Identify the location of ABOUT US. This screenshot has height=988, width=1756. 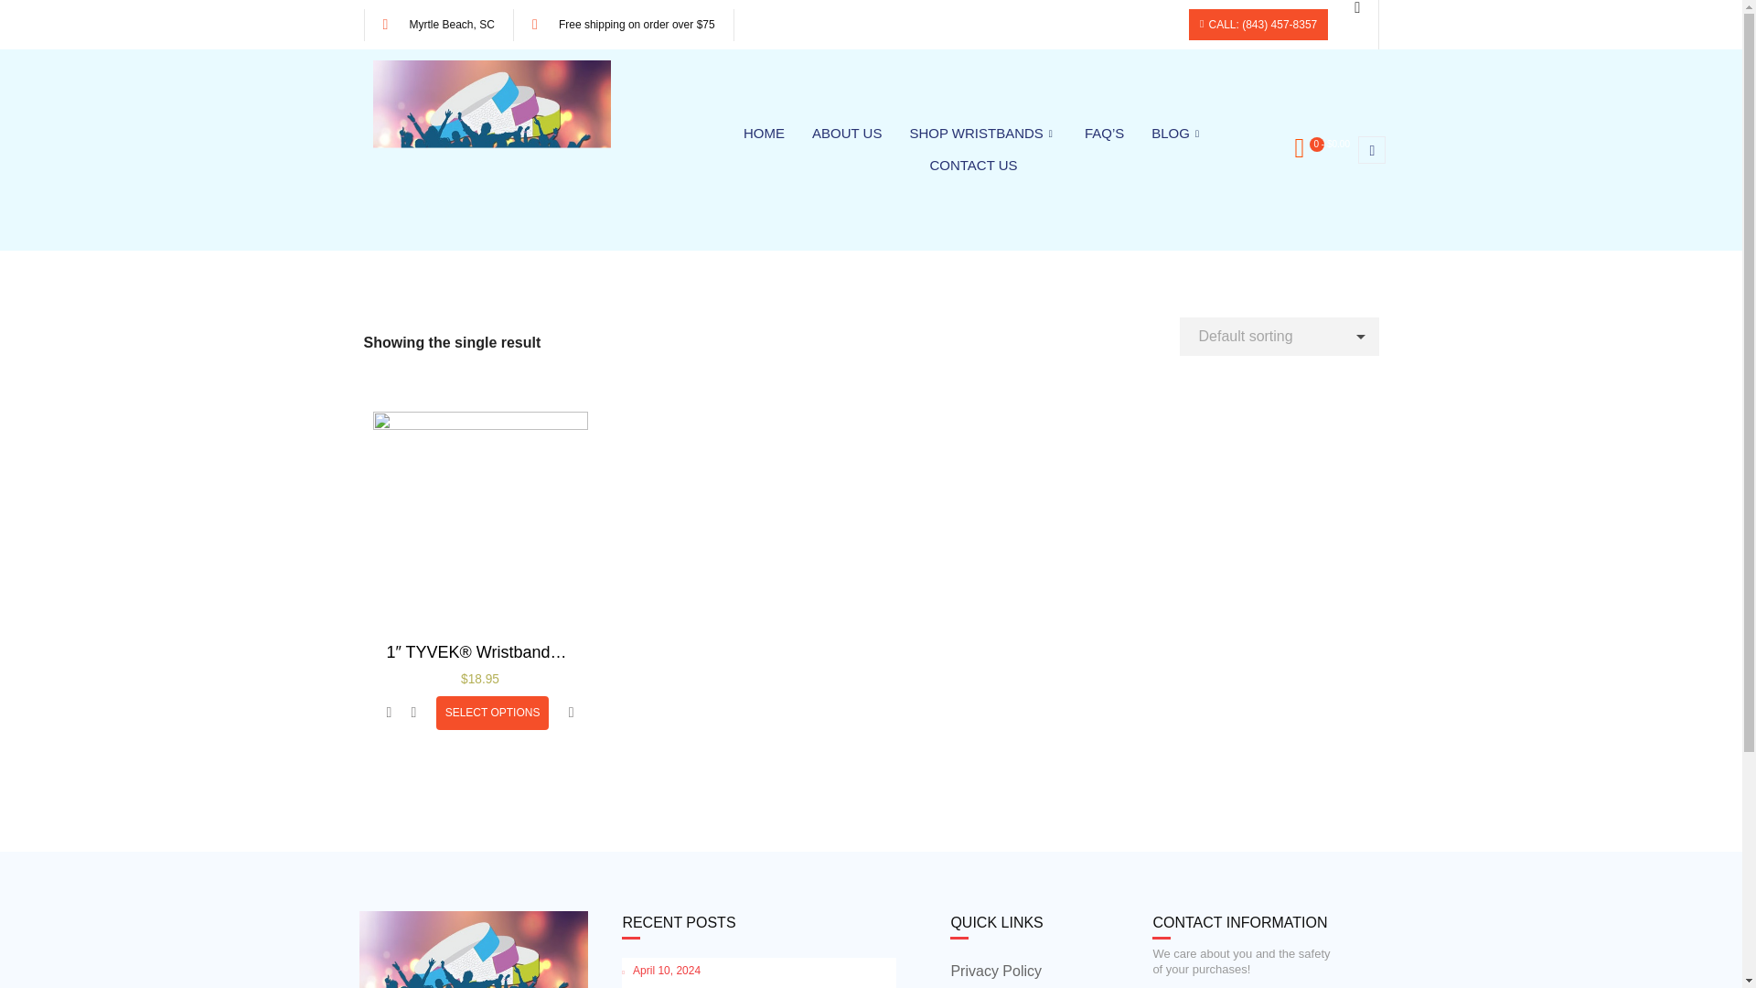
(847, 134).